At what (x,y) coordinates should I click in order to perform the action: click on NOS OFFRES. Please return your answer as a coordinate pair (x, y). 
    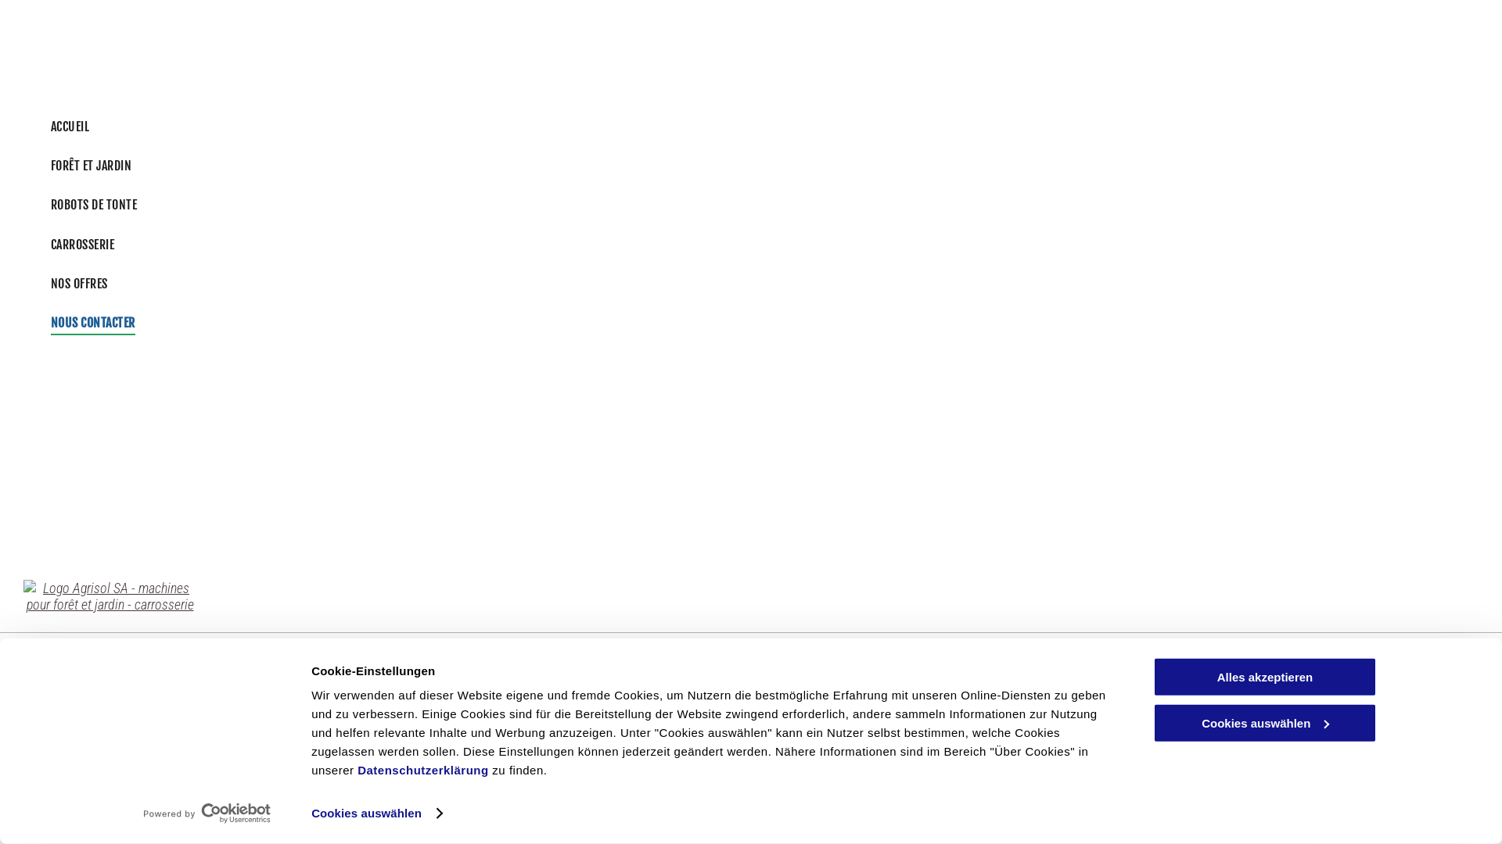
    Looking at the image, I should click on (496, 827).